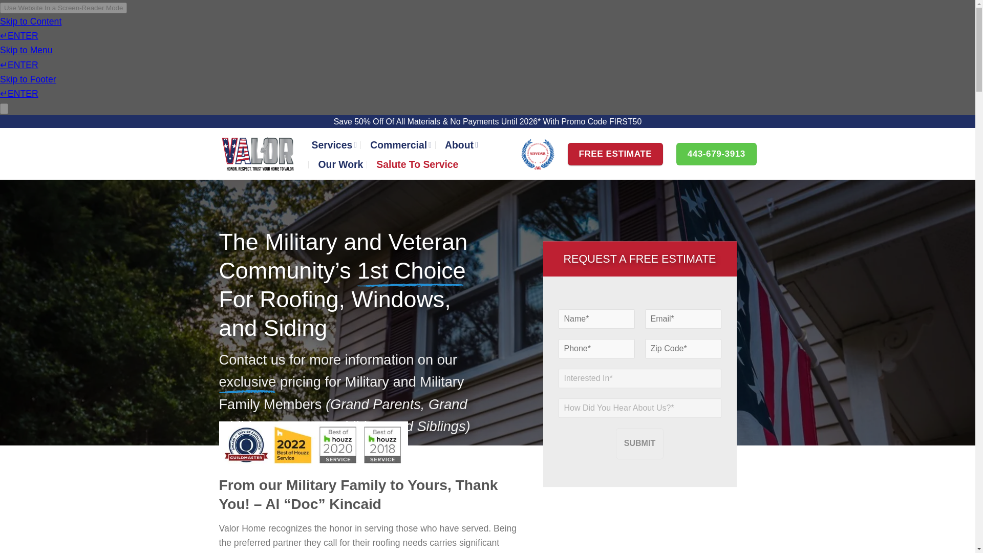 The image size is (983, 553). I want to click on FREE ESTIMATE, so click(615, 154).